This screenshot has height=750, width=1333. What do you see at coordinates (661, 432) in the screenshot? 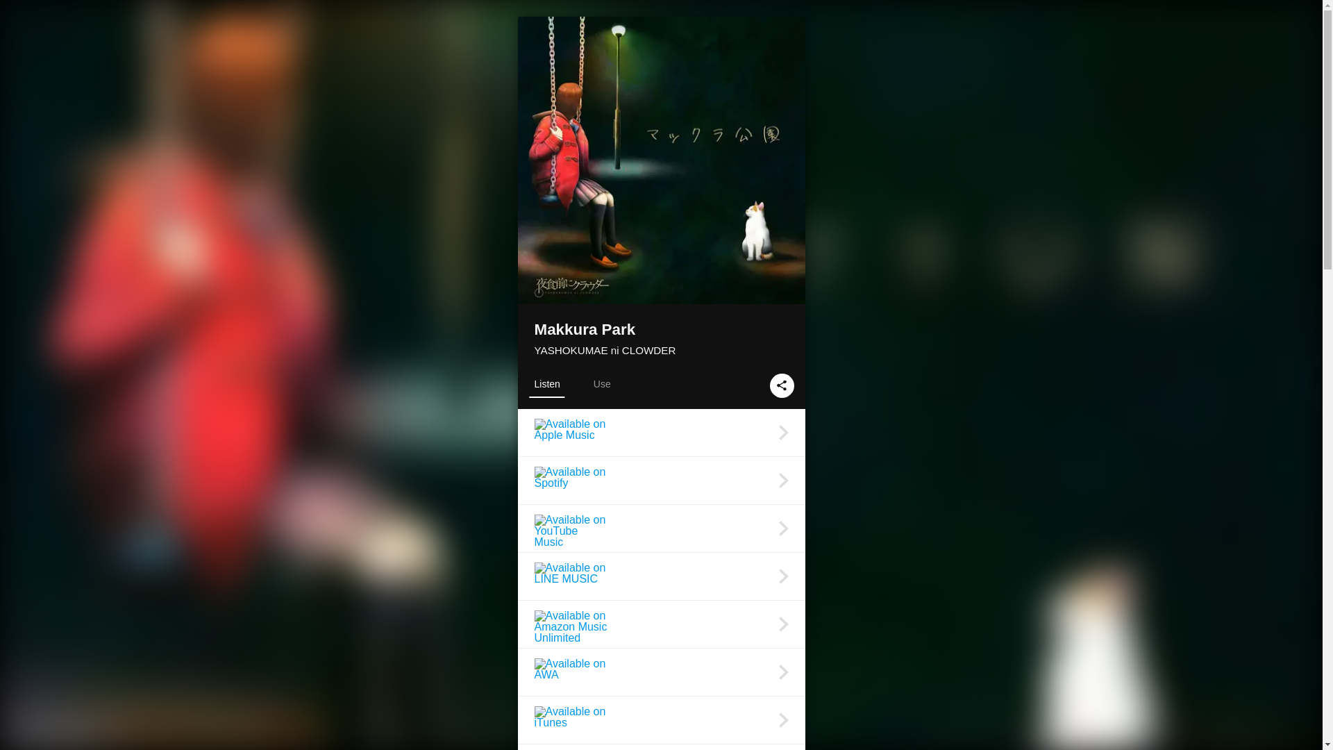
I see `Available on Apple Music` at bounding box center [661, 432].